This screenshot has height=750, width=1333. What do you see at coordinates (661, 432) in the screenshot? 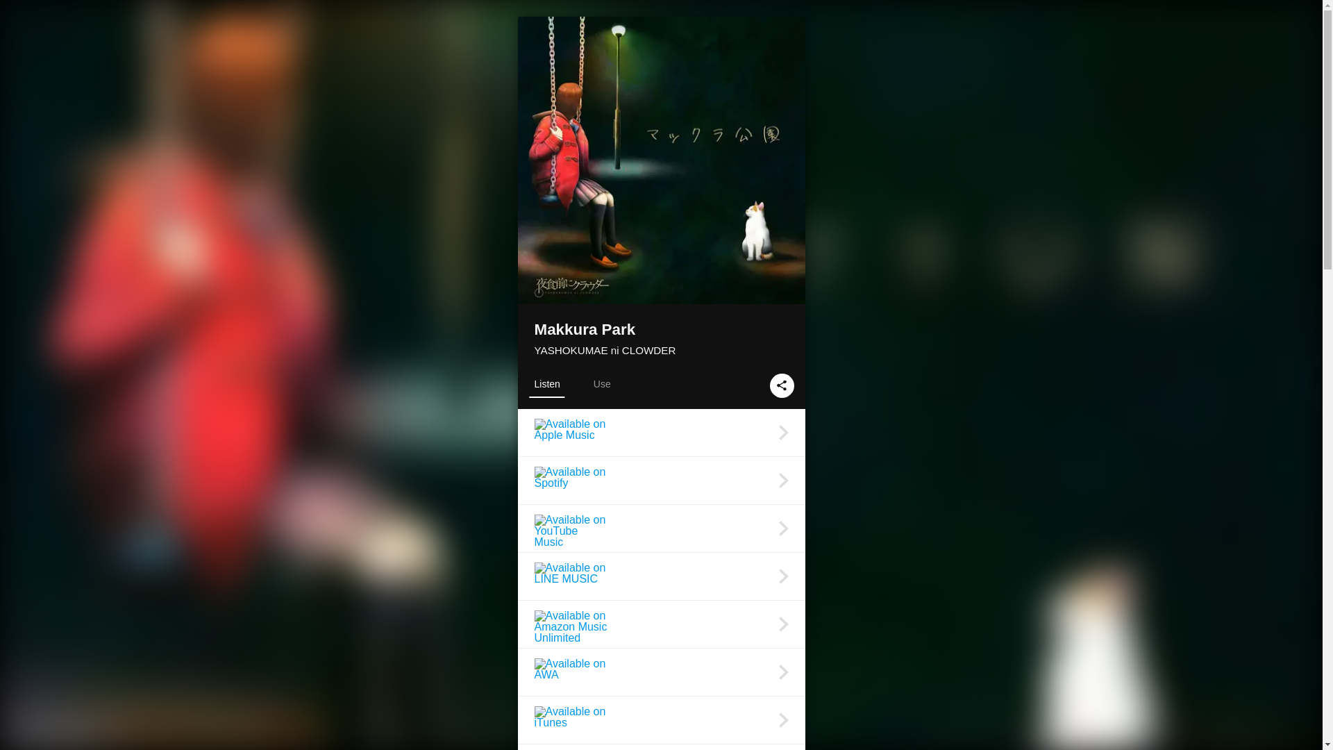
I see `Available on Apple Music` at bounding box center [661, 432].